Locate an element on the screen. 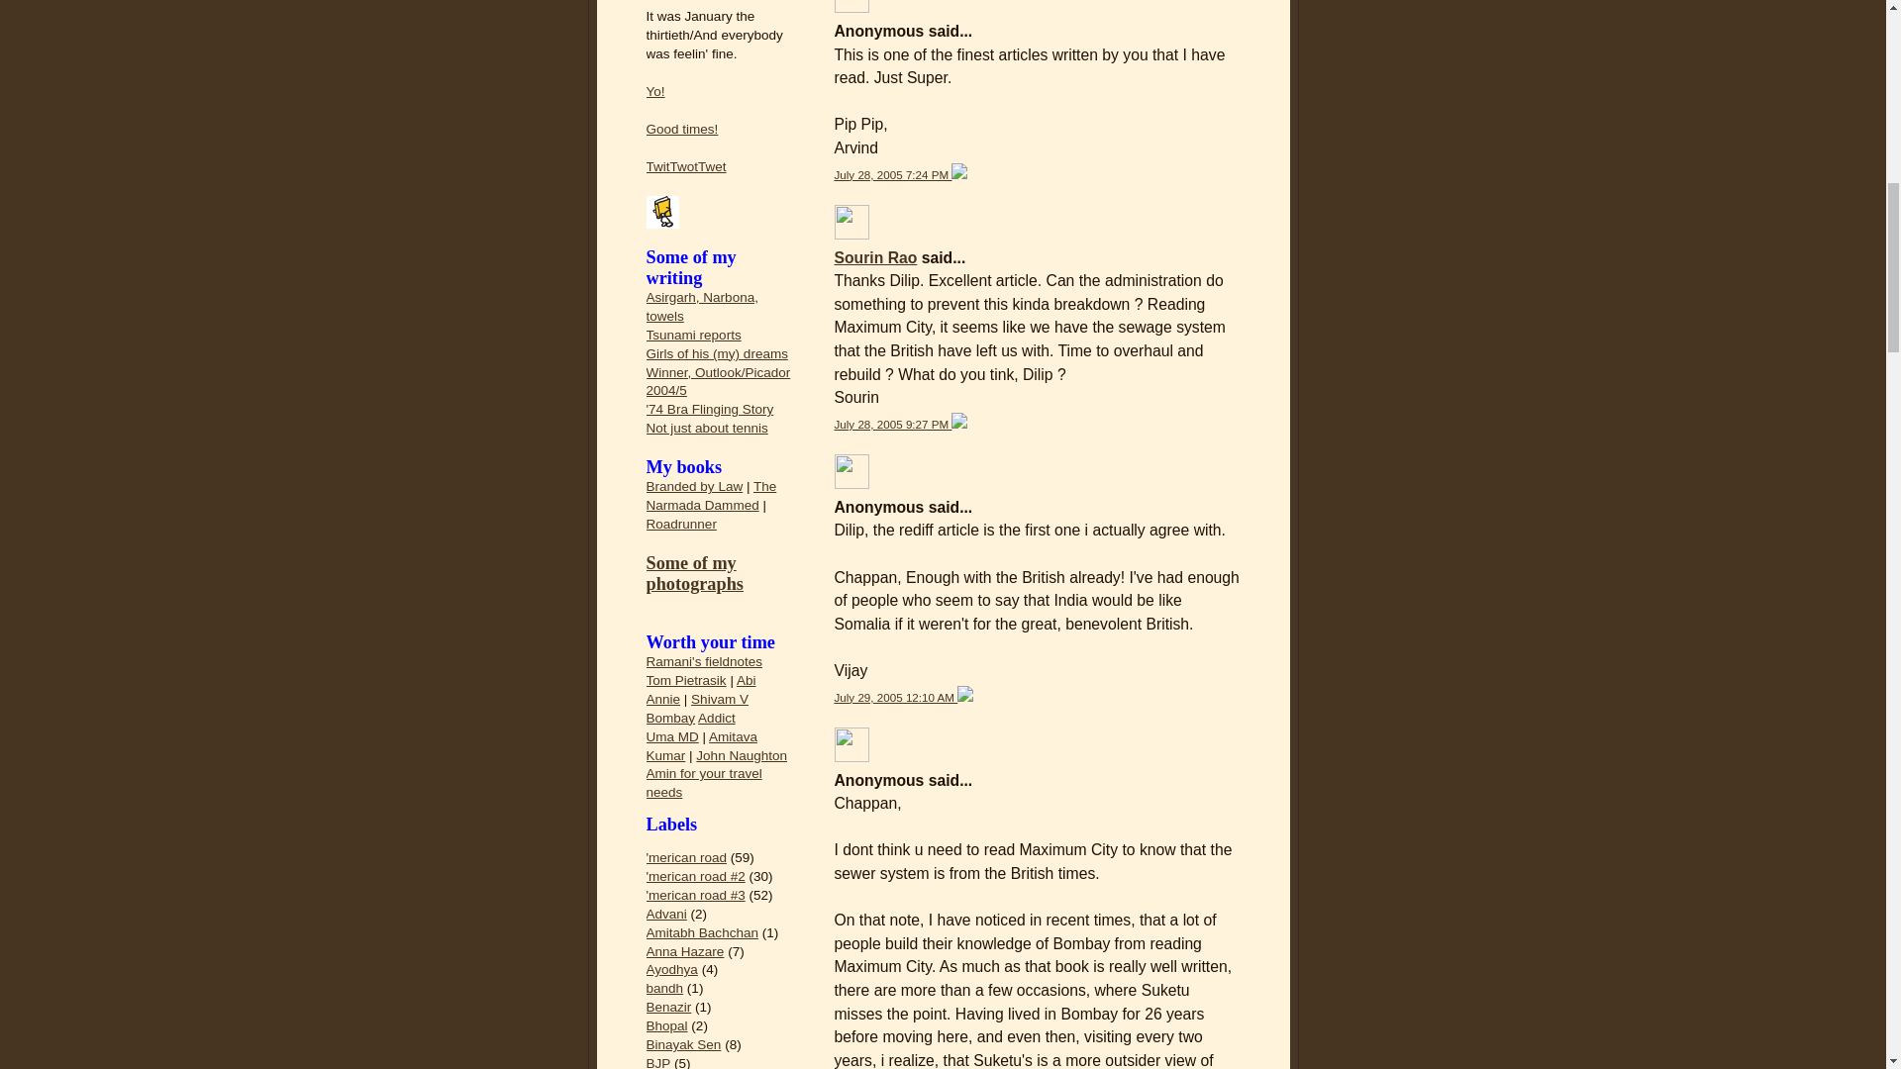 The height and width of the screenshot is (1069, 1901). Advani is located at coordinates (665, 913).